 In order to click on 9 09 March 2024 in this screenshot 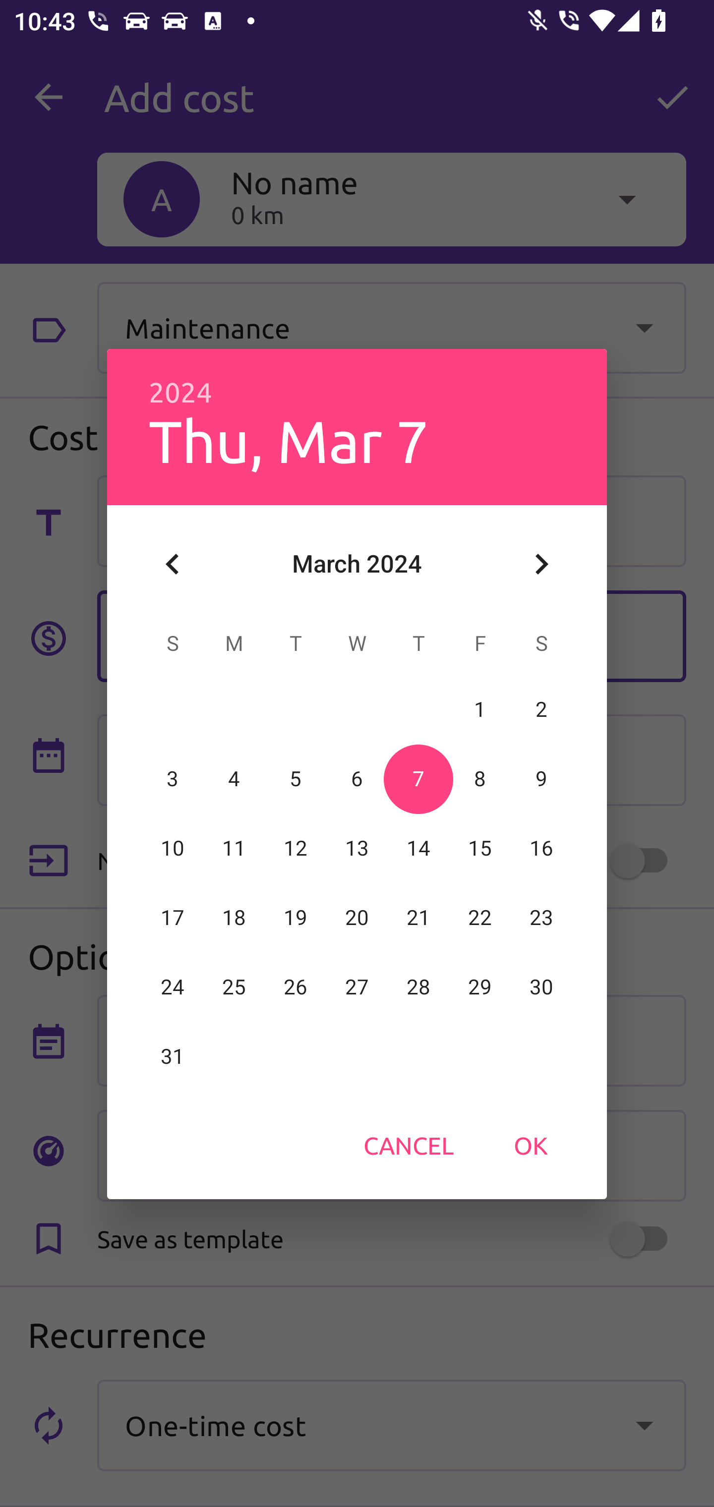, I will do `click(541, 779)`.